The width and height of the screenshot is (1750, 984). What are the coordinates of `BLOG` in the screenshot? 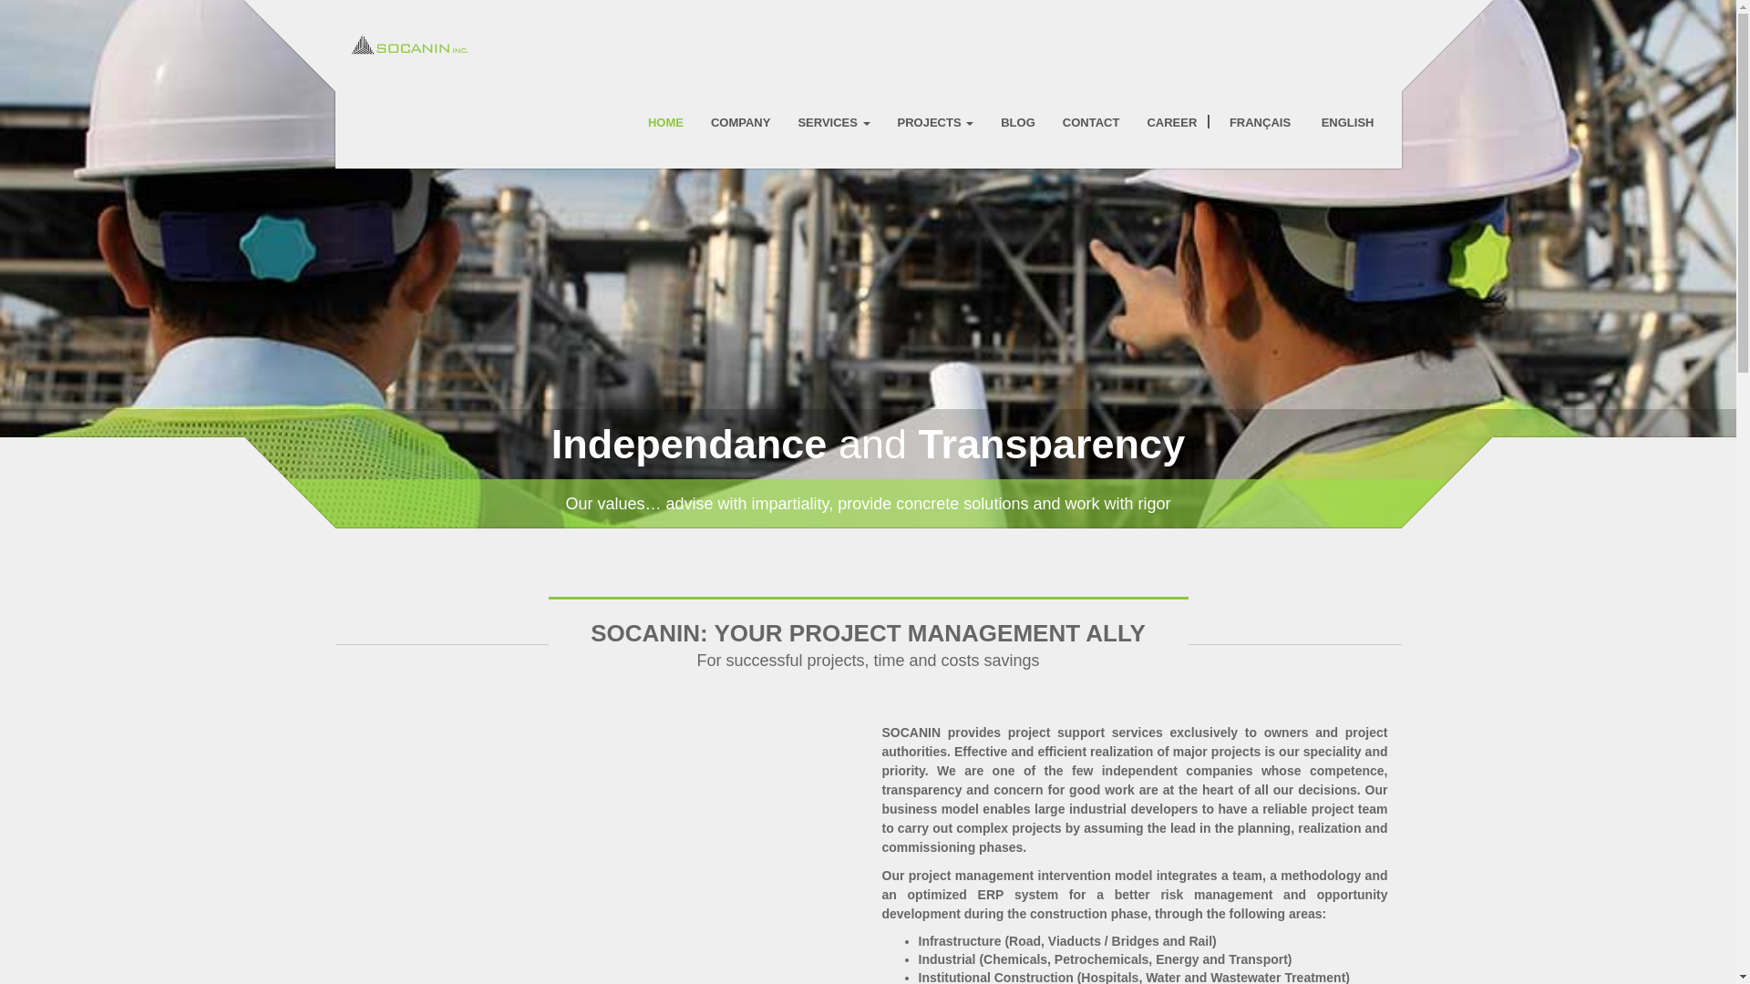 It's located at (1018, 122).